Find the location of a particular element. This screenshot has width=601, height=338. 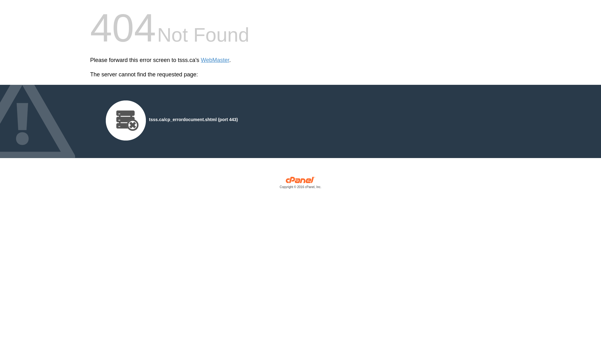

WebMaster is located at coordinates (215, 60).